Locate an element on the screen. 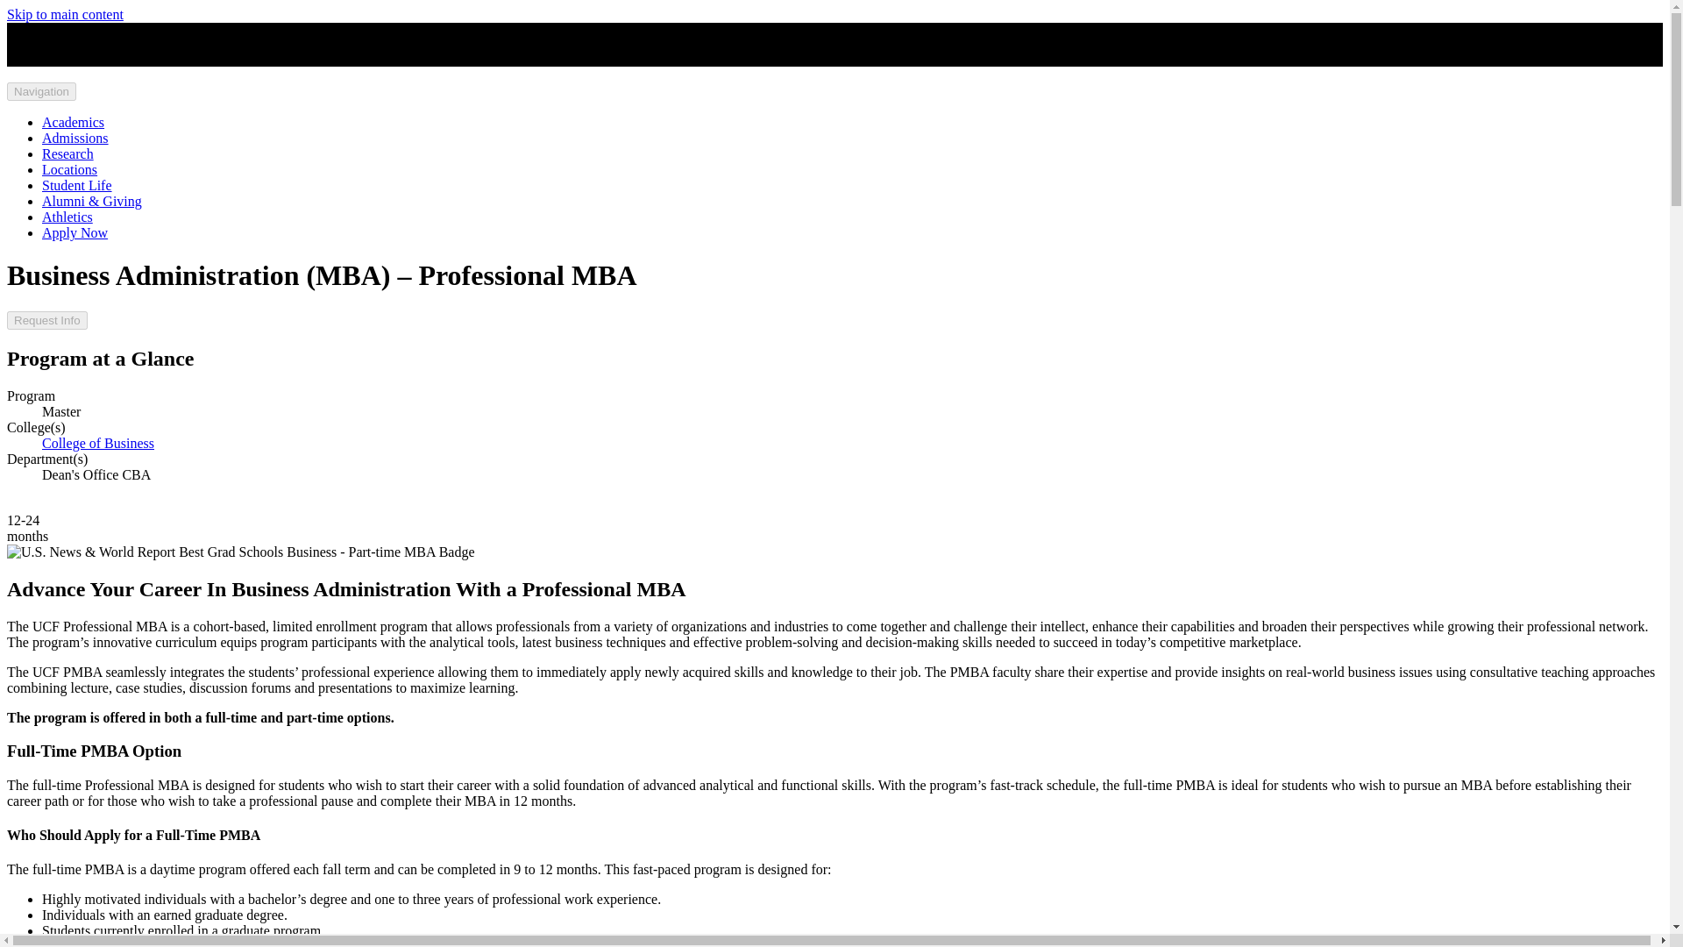 Image resolution: width=1683 pixels, height=947 pixels. College of Business is located at coordinates (98, 443).